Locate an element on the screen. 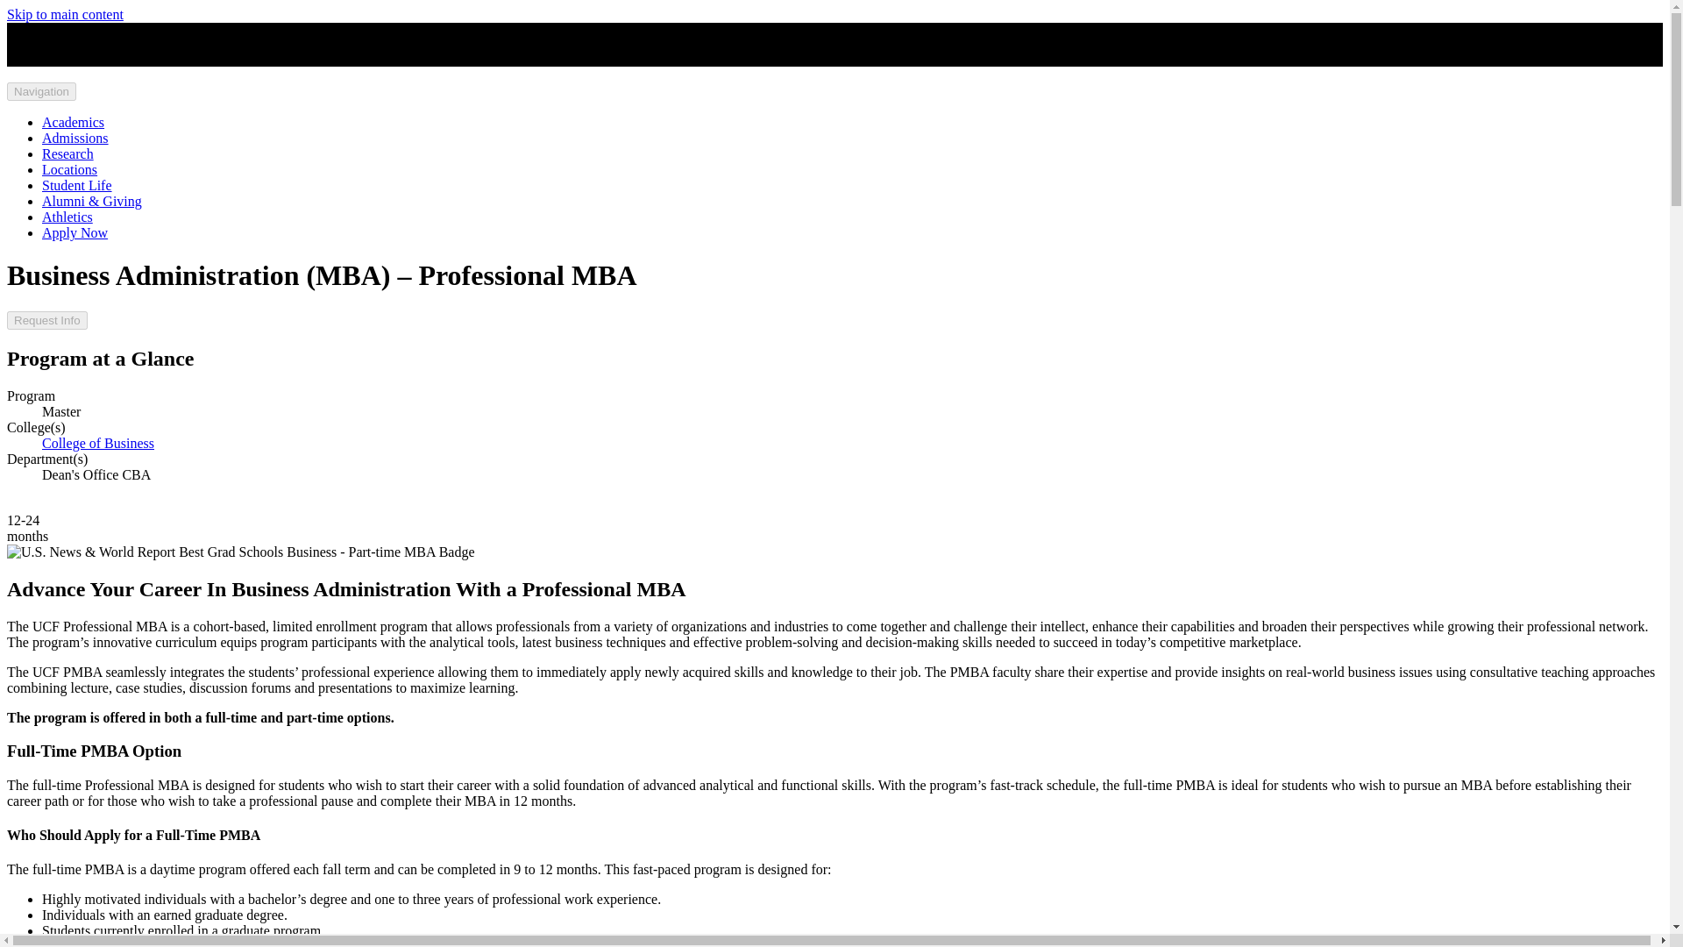 Image resolution: width=1683 pixels, height=947 pixels. College of Business is located at coordinates (98, 443).